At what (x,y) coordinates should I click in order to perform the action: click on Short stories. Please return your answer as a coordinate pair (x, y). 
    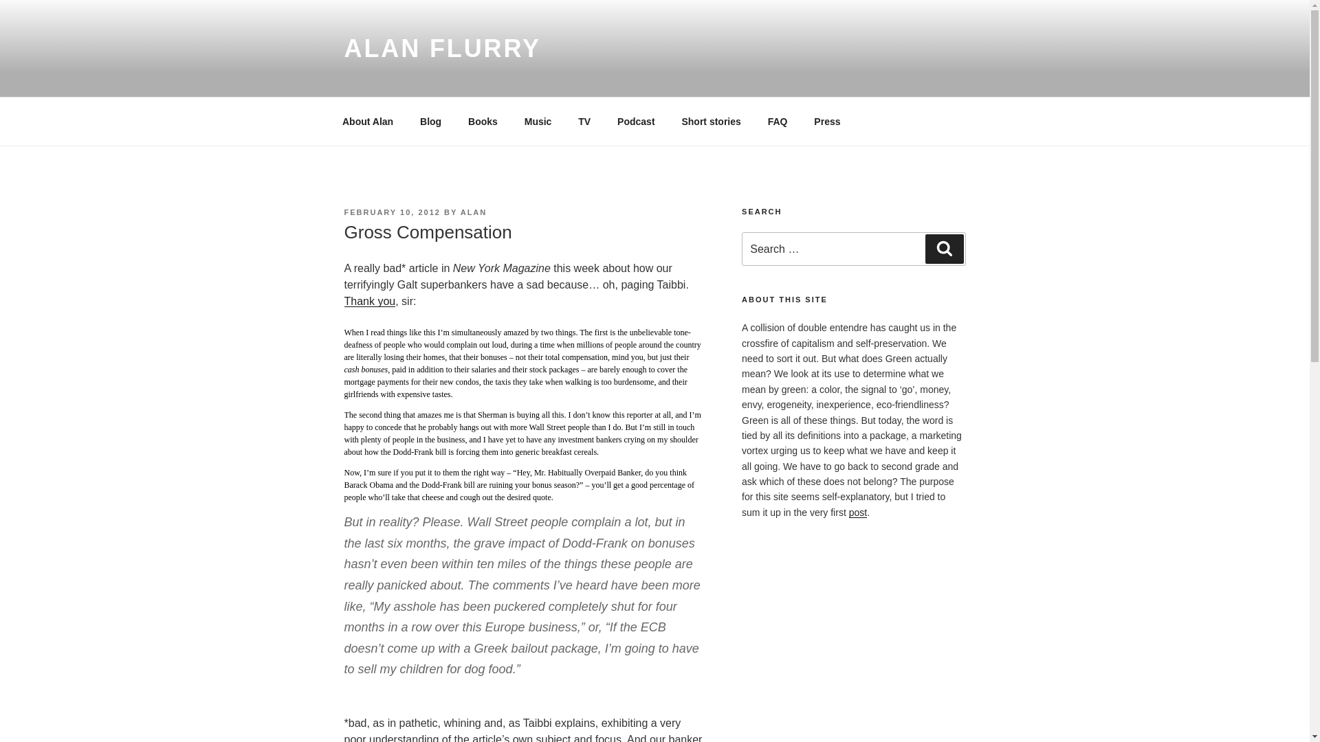
    Looking at the image, I should click on (711, 121).